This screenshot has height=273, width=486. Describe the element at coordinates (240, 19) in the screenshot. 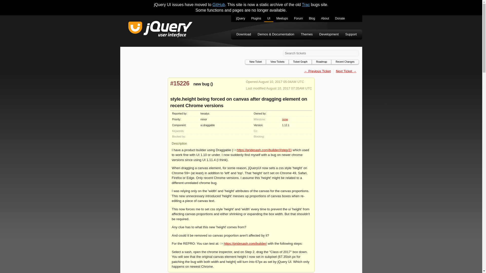

I see `jQuery` at that location.